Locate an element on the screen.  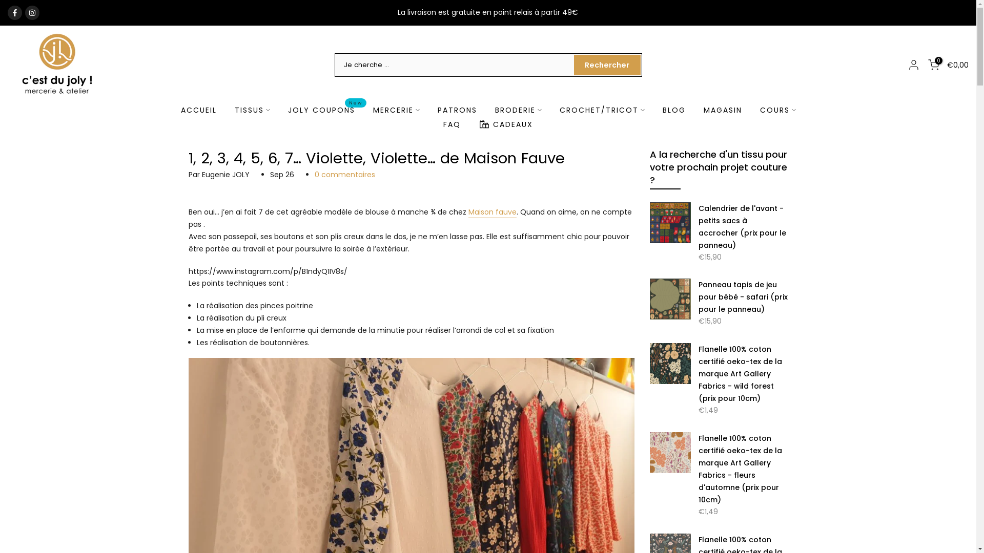
TISSUS is located at coordinates (252, 110).